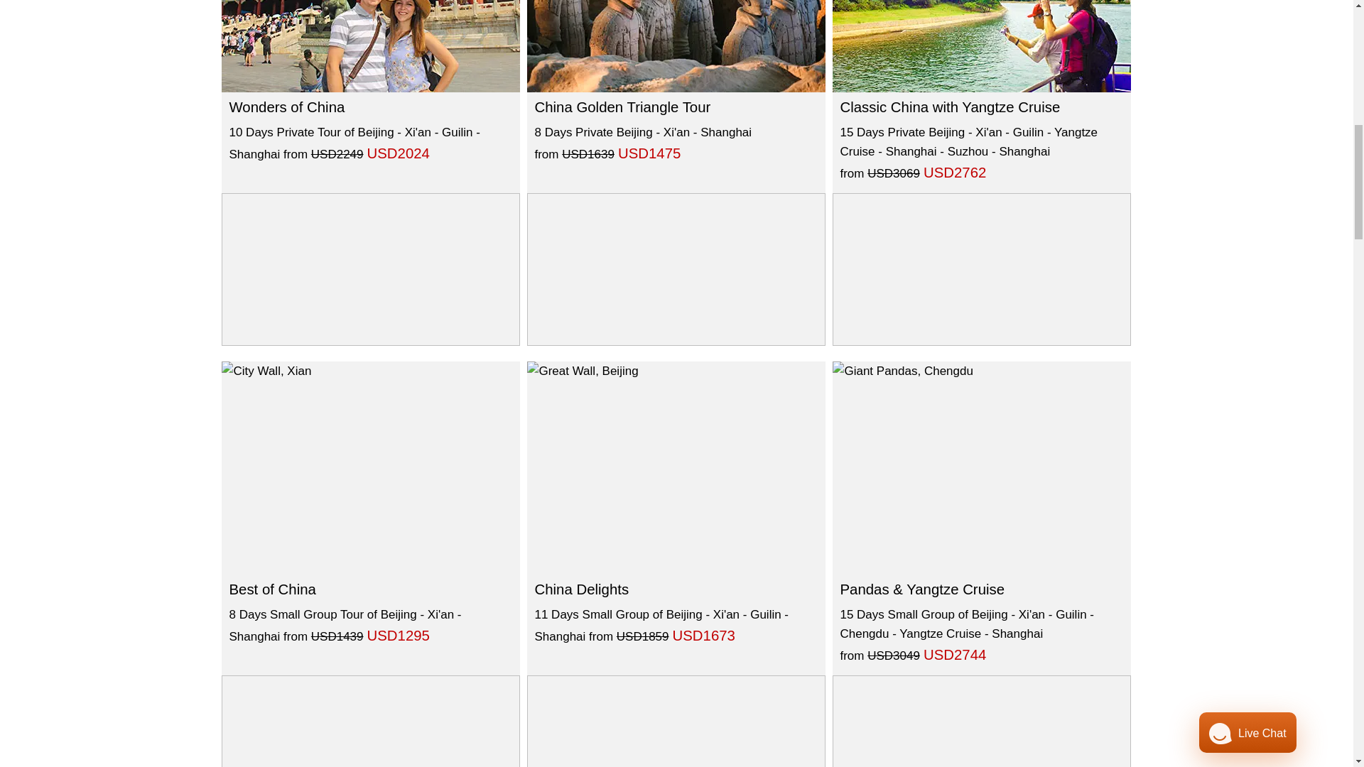 The image size is (1364, 767). I want to click on City Wall, Xian, so click(370, 467).